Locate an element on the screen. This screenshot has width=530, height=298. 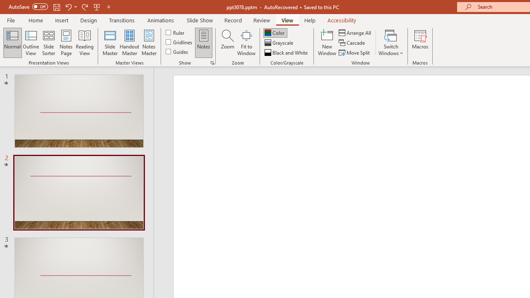
Black and White is located at coordinates (287, 52).